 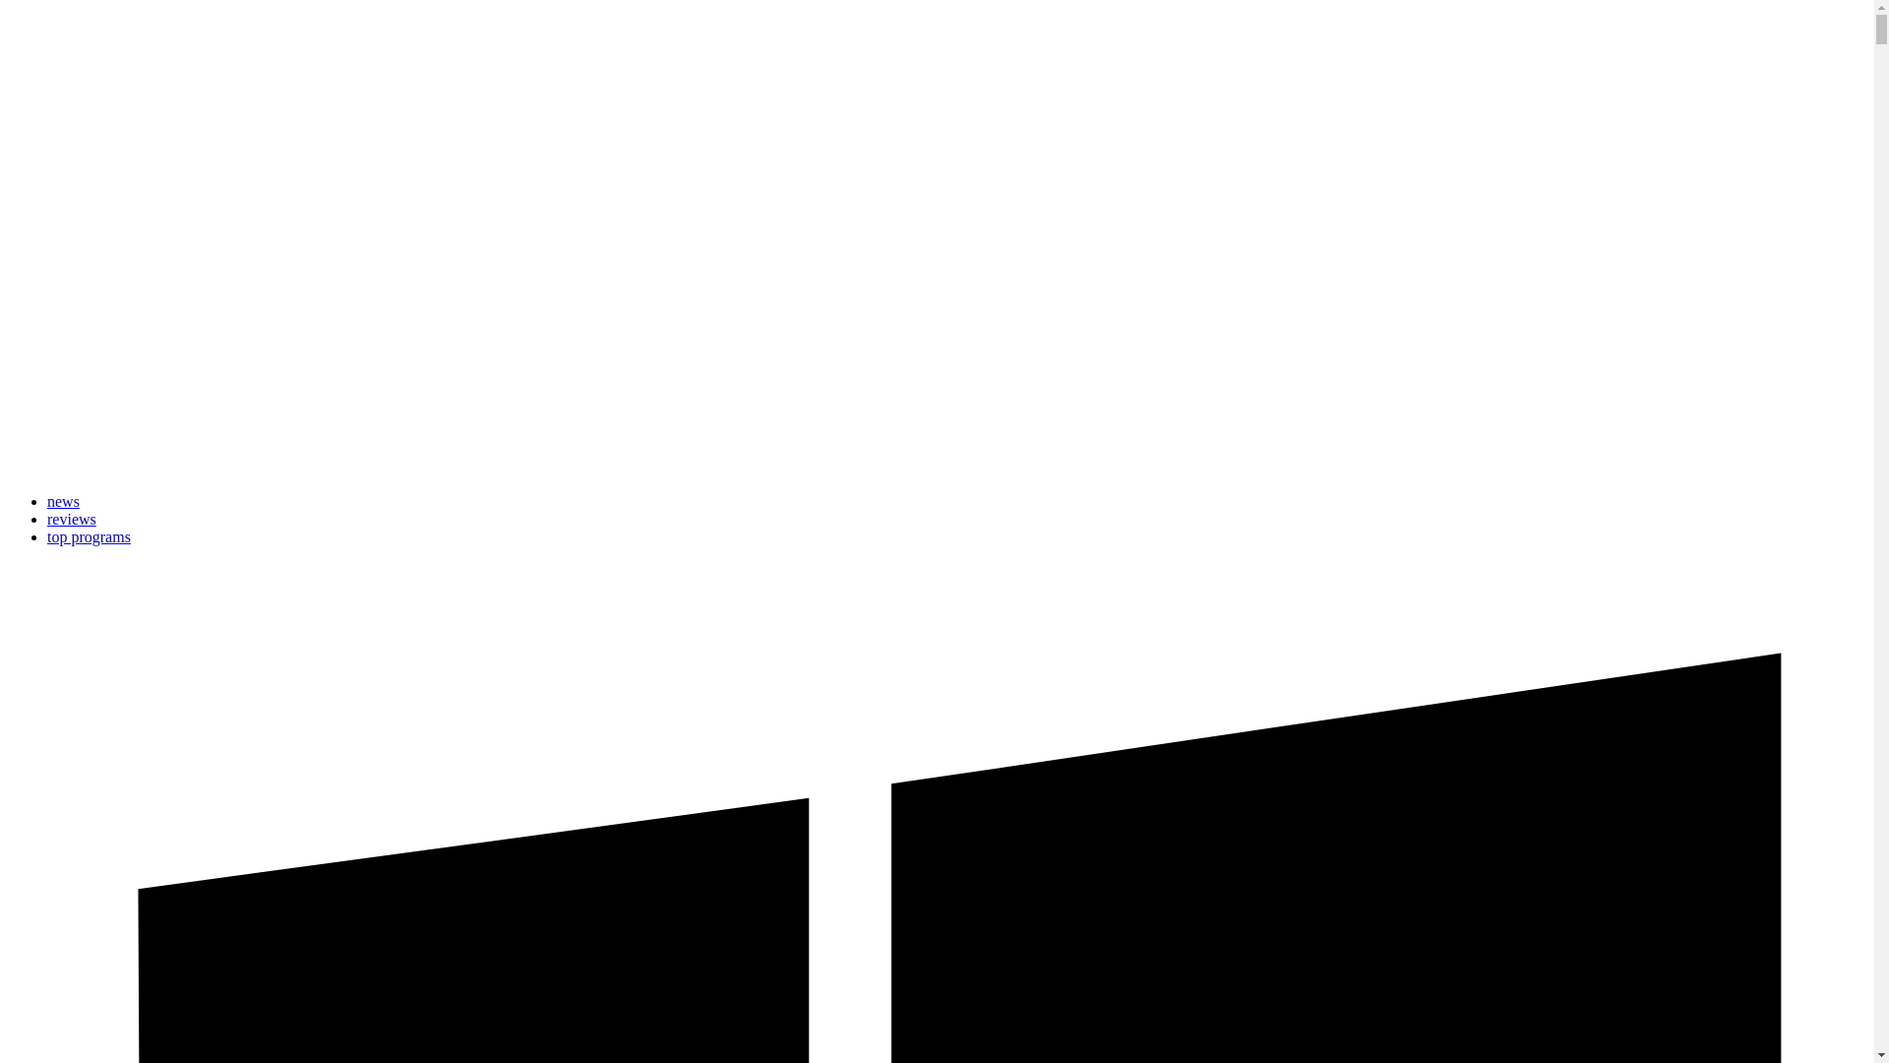 What do you see at coordinates (71, 519) in the screenshot?
I see `Reviews` at bounding box center [71, 519].